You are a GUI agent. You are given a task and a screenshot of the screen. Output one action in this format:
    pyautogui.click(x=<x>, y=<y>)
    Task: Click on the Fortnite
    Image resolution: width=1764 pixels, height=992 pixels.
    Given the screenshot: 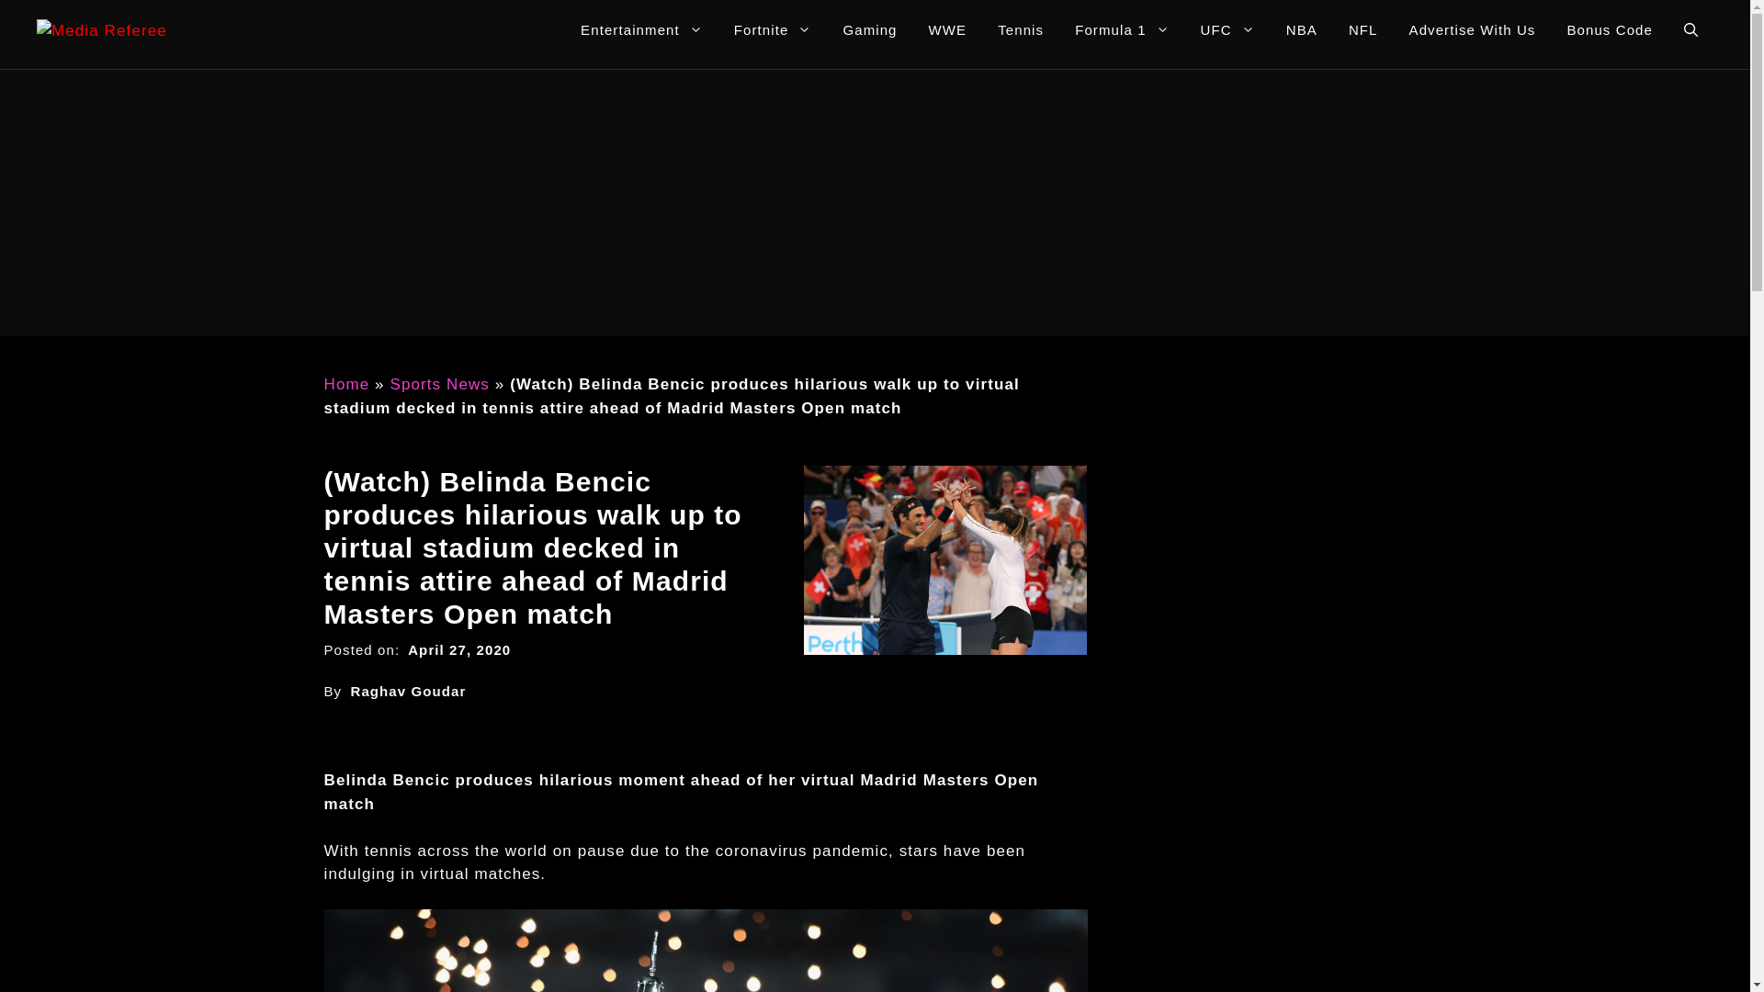 What is the action you would take?
    pyautogui.click(x=772, y=30)
    